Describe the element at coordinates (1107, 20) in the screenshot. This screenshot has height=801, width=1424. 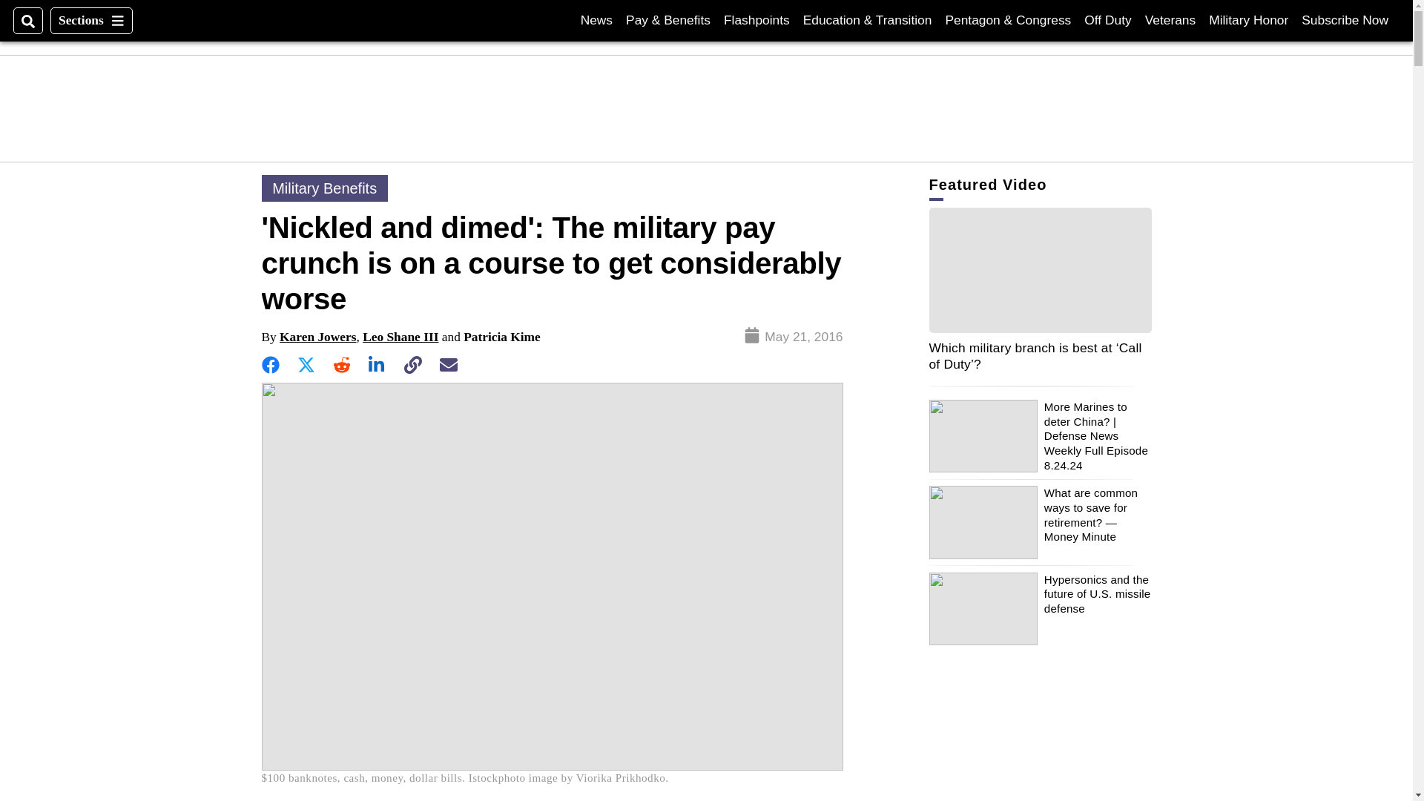
I see `Off Duty` at that location.